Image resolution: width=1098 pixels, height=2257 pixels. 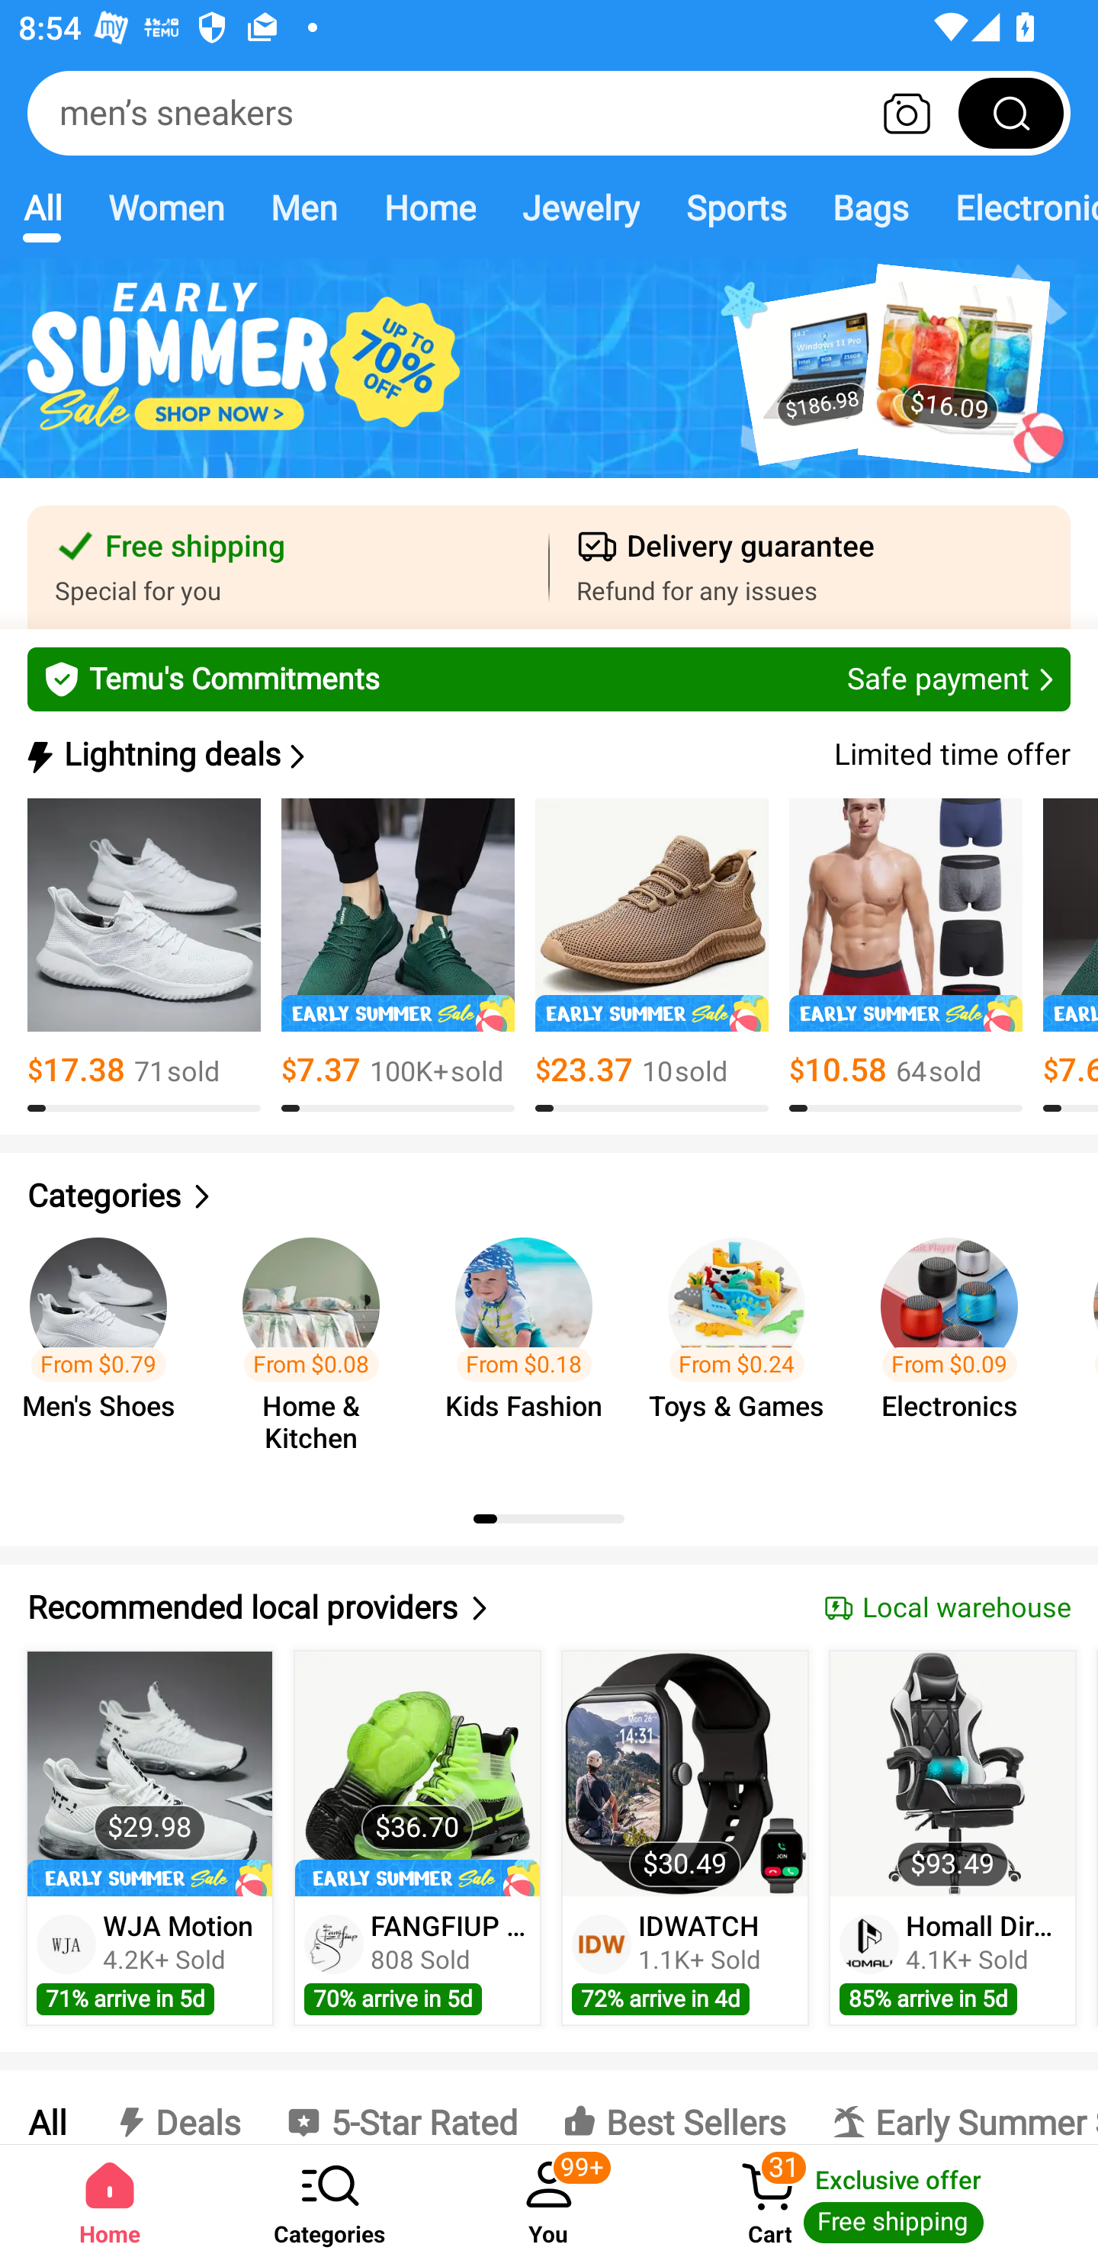 What do you see at coordinates (958, 1348) in the screenshot?
I see `From $0.09 Electronics` at bounding box center [958, 1348].